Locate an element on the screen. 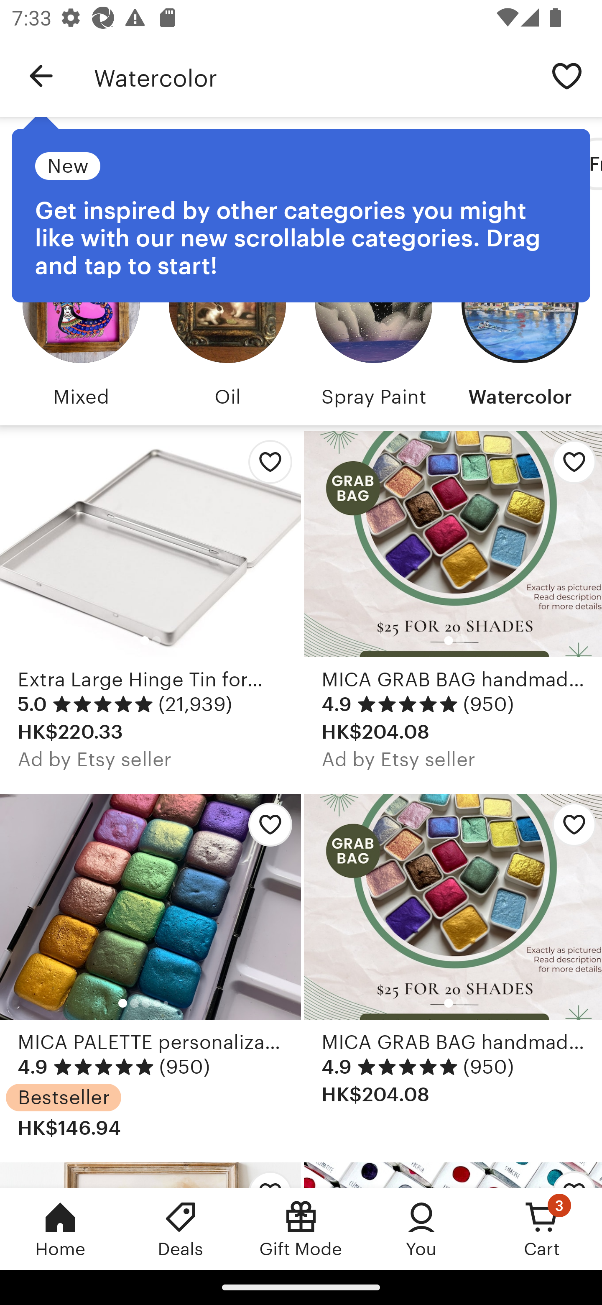 The width and height of the screenshot is (602, 1305). Gift Mode is located at coordinates (301, 1228).